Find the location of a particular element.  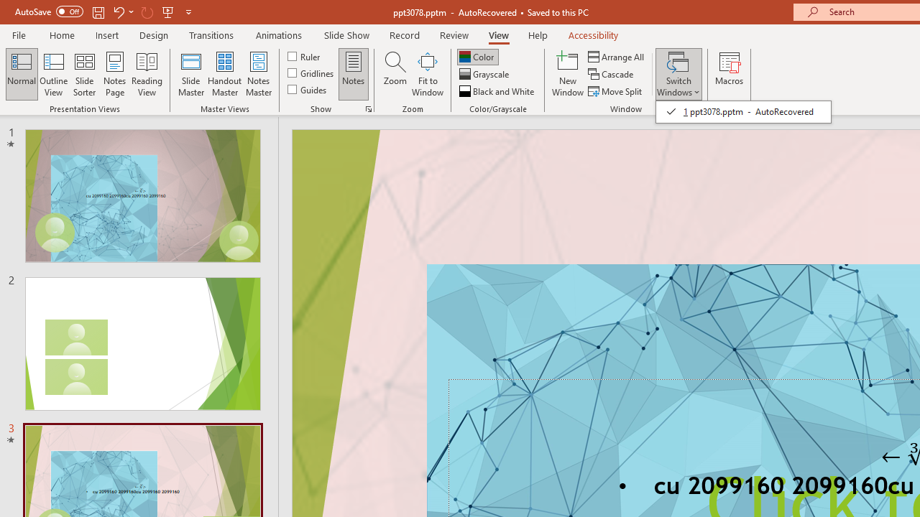

Macros is located at coordinates (729, 73).